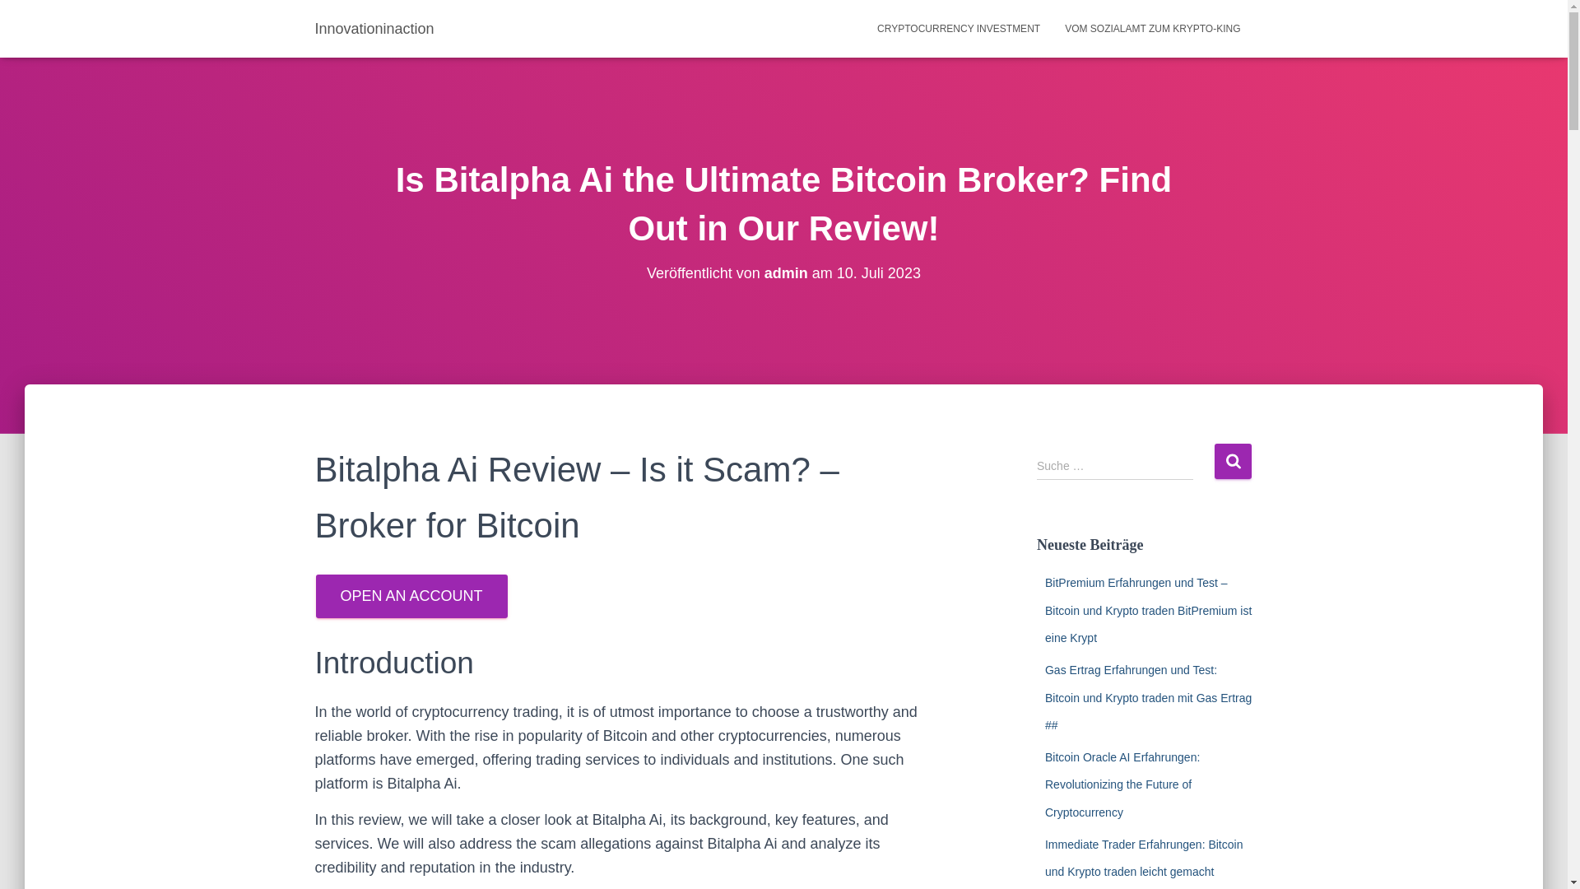 This screenshot has height=889, width=1580. What do you see at coordinates (1233, 461) in the screenshot?
I see `Suche` at bounding box center [1233, 461].